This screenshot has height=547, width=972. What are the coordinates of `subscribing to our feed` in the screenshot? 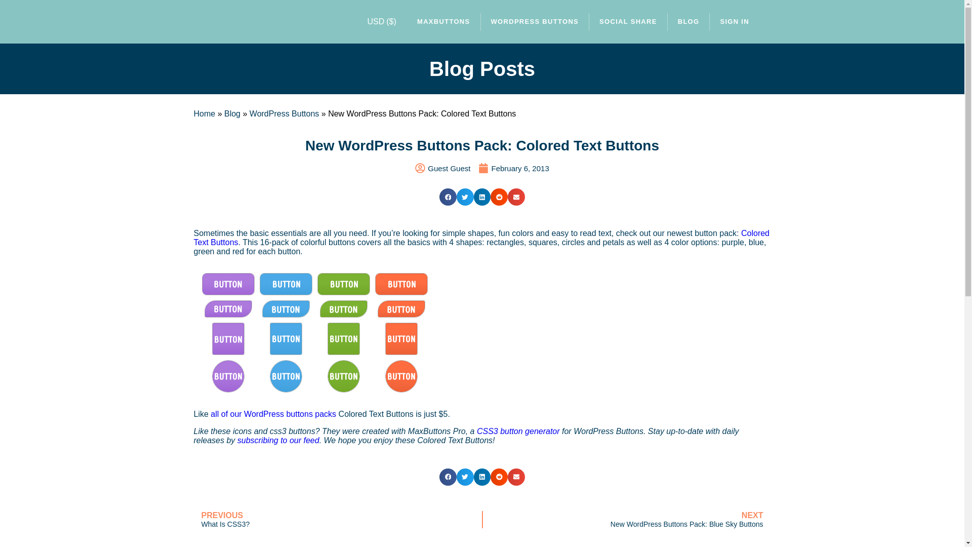 It's located at (337, 519).